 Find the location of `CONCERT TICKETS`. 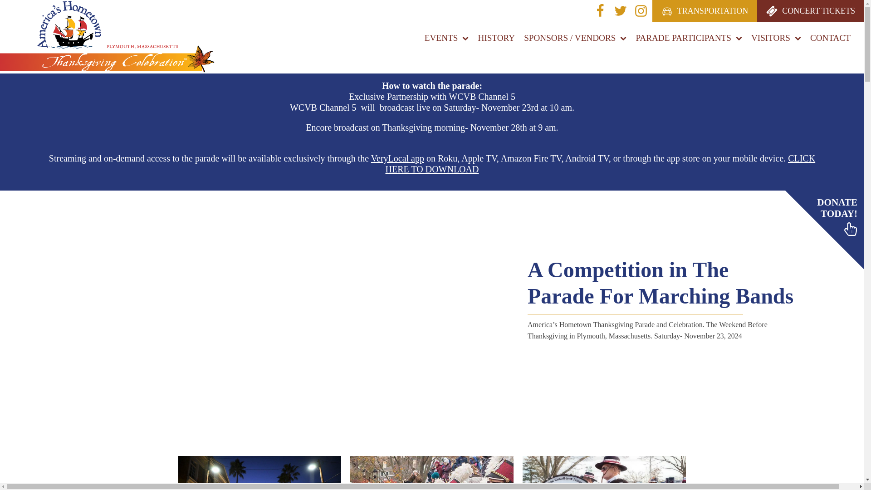

CONCERT TICKETS is located at coordinates (810, 11).